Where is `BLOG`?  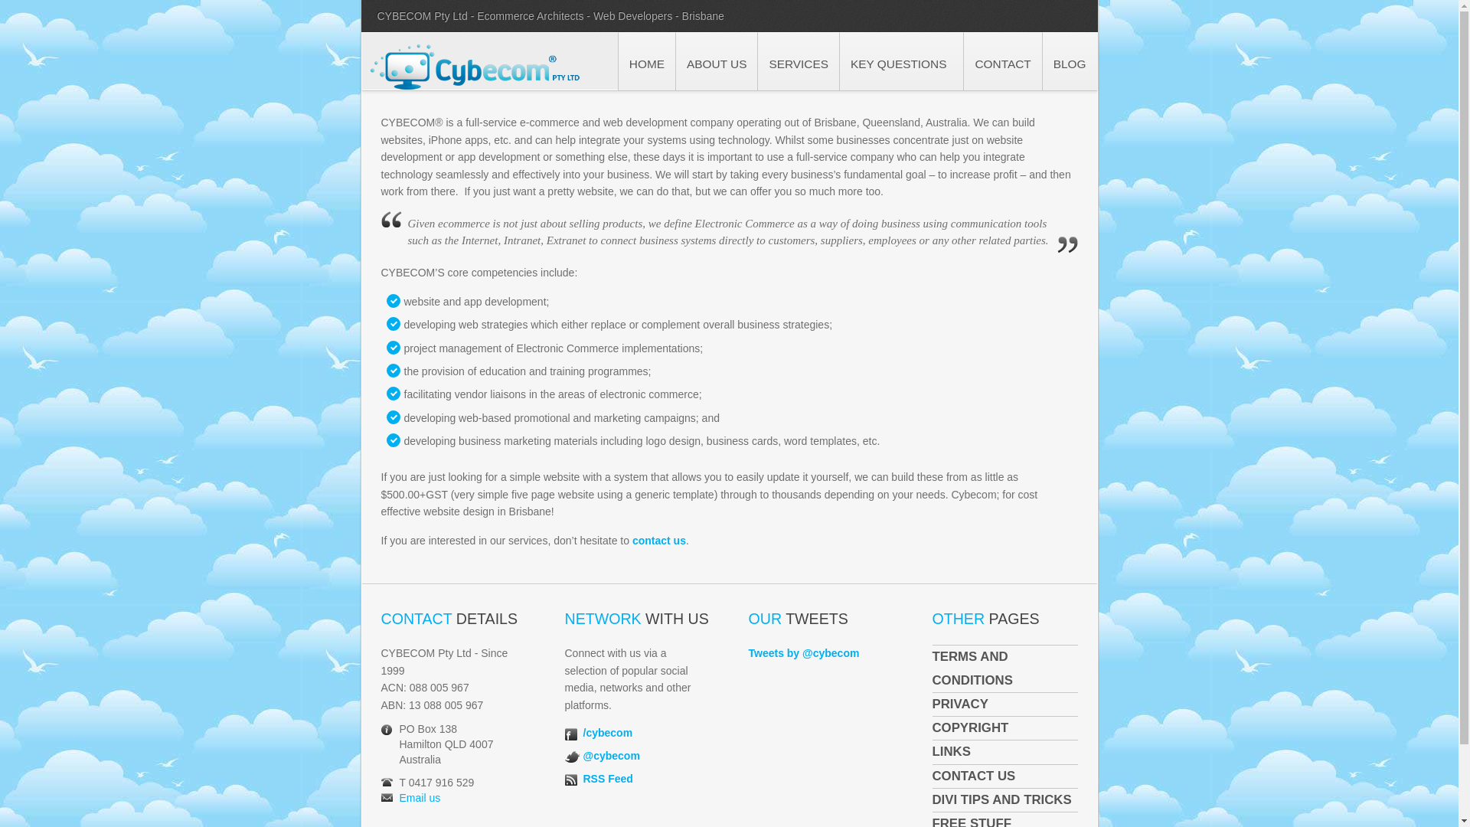 BLOG is located at coordinates (1070, 61).